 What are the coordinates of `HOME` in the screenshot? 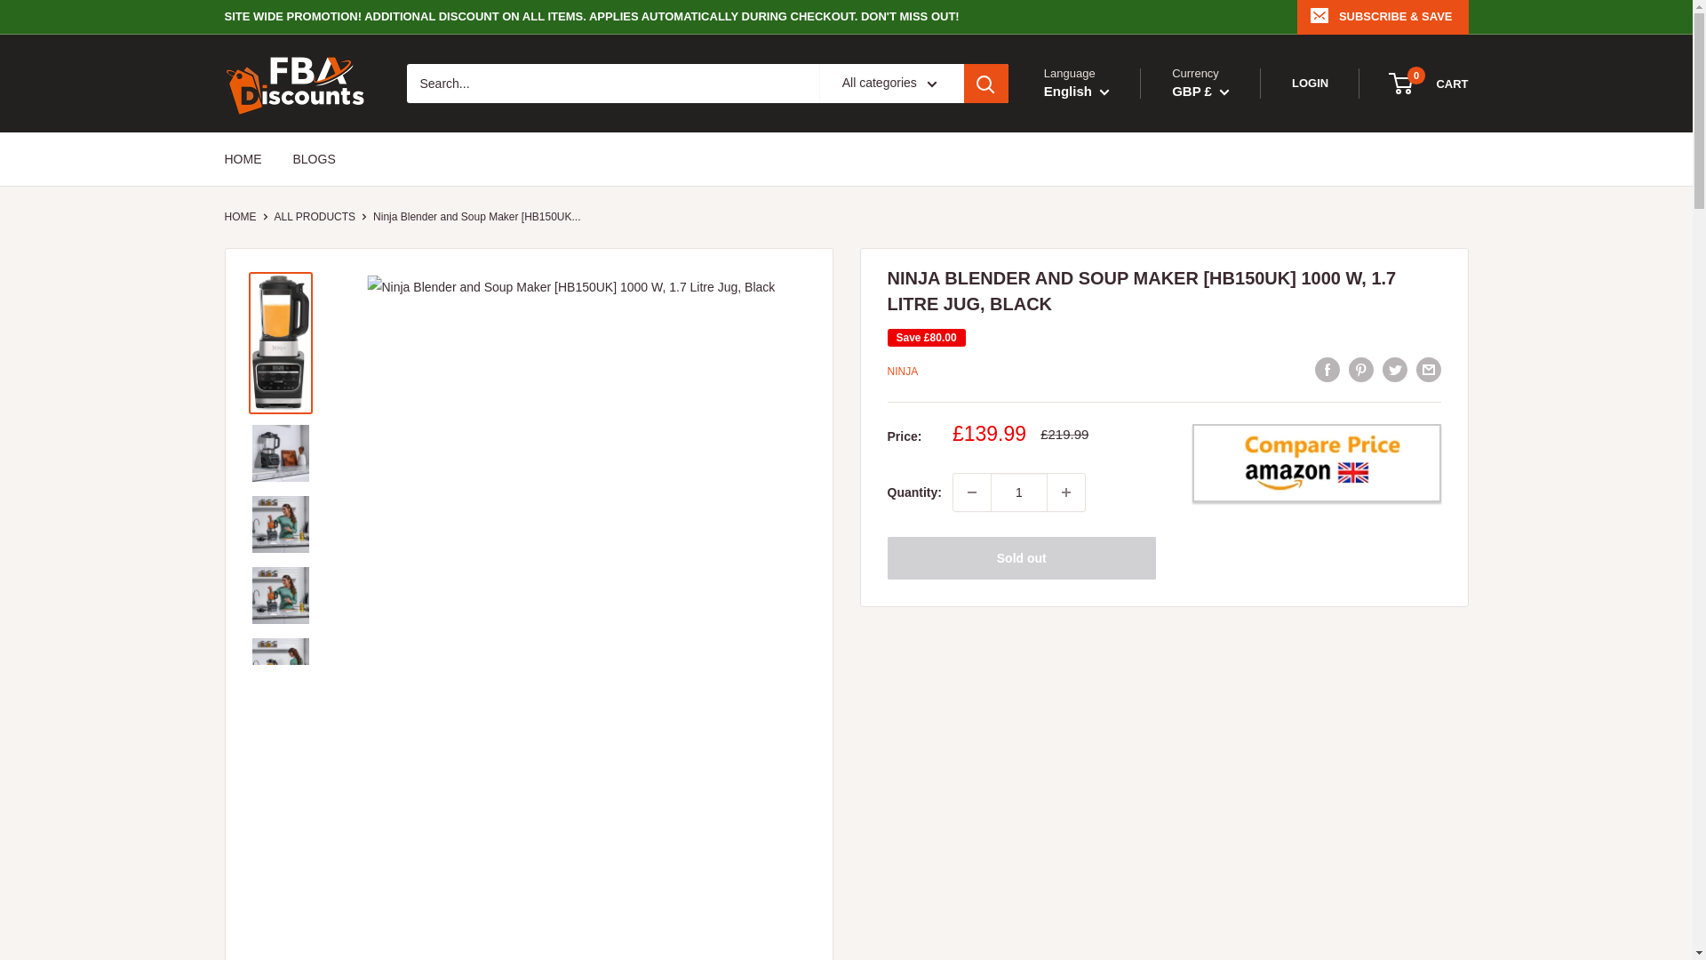 It's located at (1066, 492).